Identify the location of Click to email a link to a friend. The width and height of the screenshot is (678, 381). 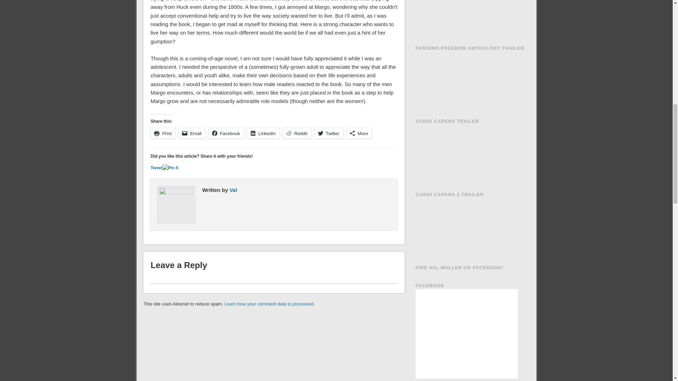
(191, 133).